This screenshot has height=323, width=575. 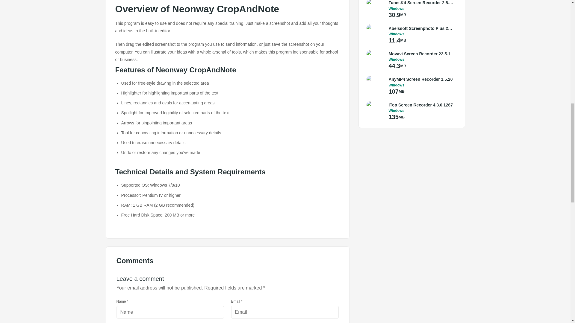 I want to click on Windows, so click(x=421, y=110).